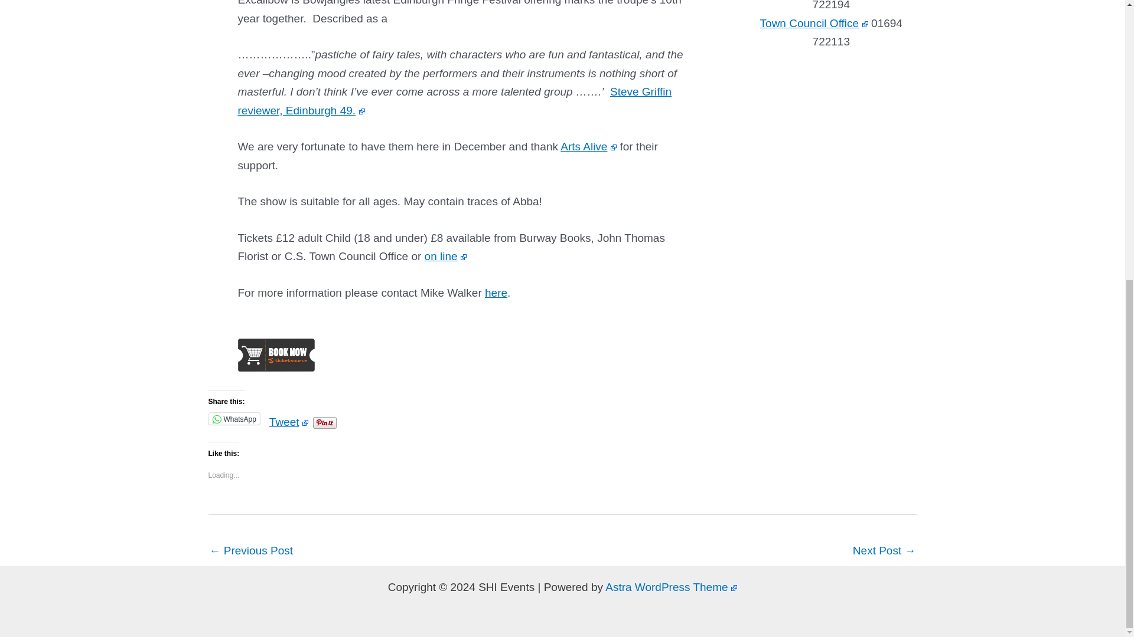 The image size is (1134, 637). What do you see at coordinates (250, 551) in the screenshot?
I see `A Celebration of Simon and Garfunkel` at bounding box center [250, 551].